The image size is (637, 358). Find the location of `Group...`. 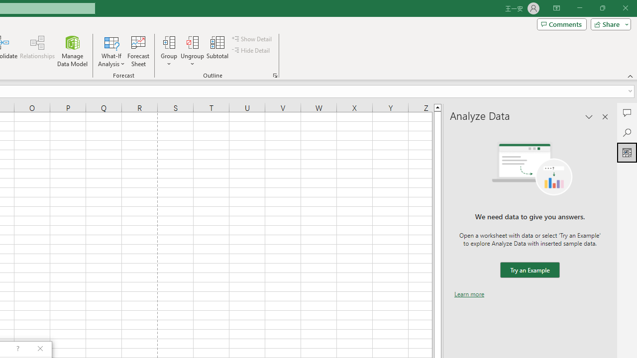

Group... is located at coordinates (169, 51).